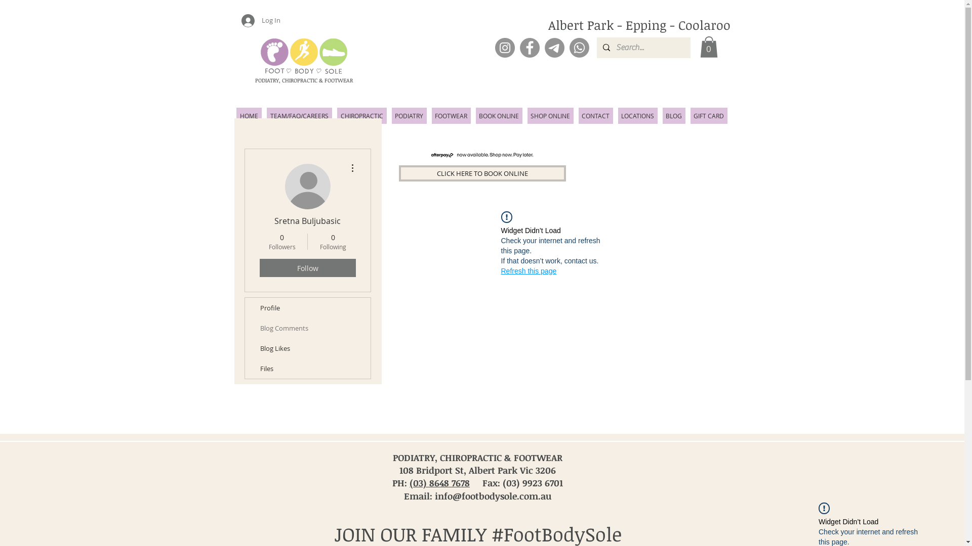 This screenshot has height=546, width=972. What do you see at coordinates (243, 21) in the screenshot?
I see `Log In` at bounding box center [243, 21].